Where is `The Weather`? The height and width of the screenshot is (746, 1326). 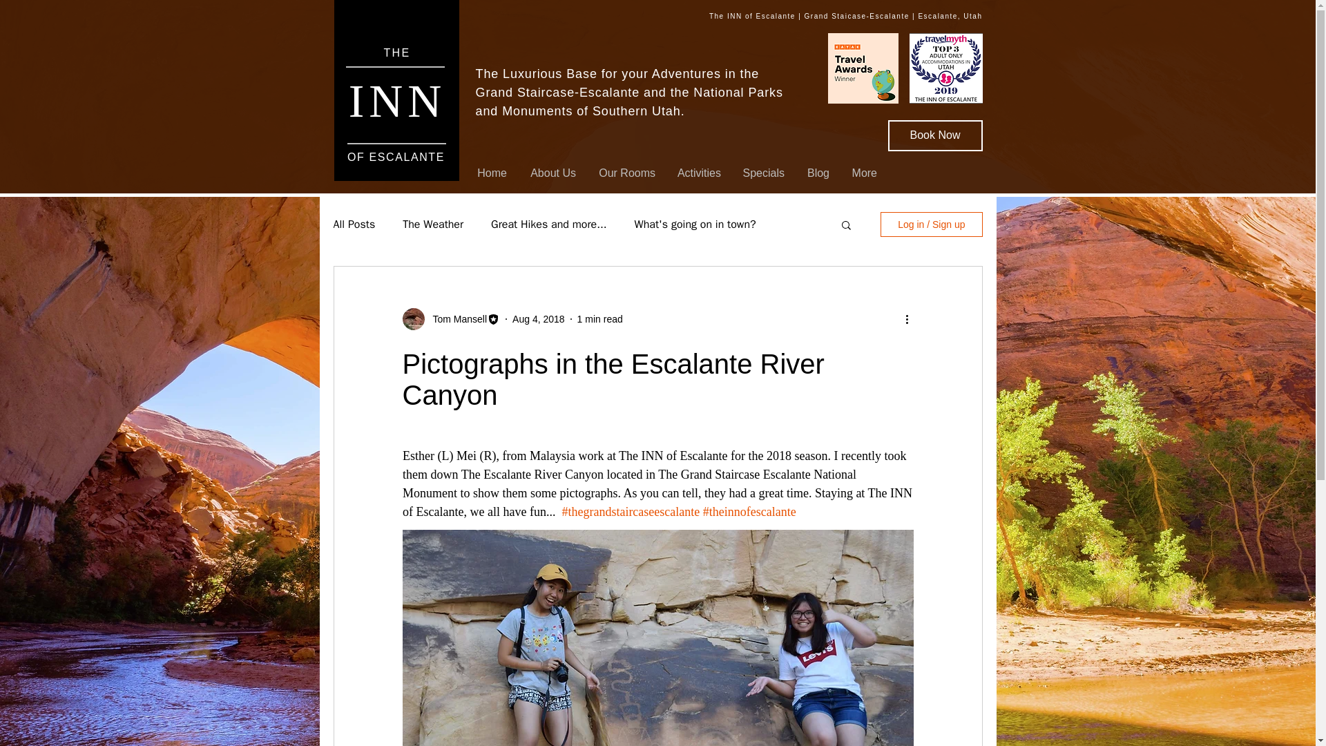 The Weather is located at coordinates (432, 224).